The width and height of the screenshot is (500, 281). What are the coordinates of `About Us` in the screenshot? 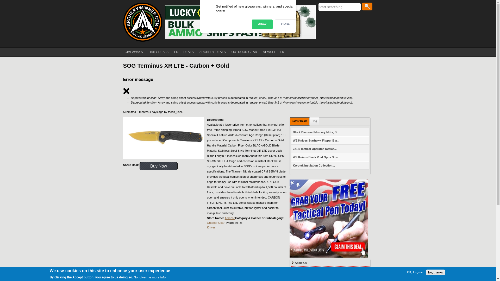 It's located at (301, 263).